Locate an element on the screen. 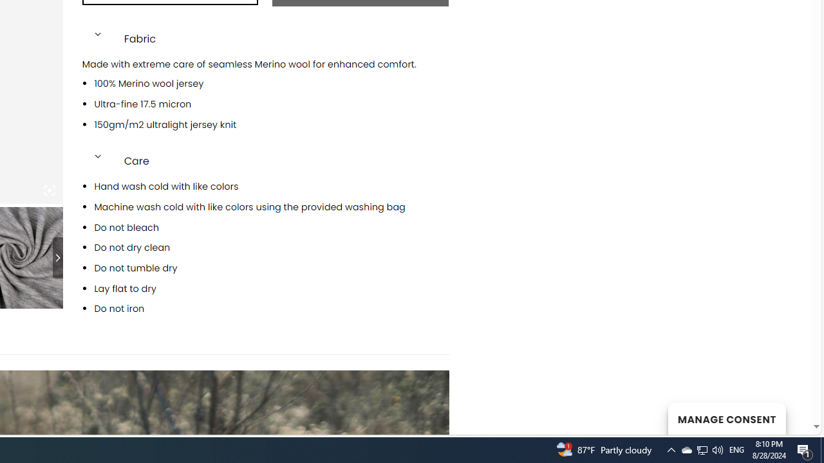 The image size is (824, 463). Do not bleach is located at coordinates (271, 228).